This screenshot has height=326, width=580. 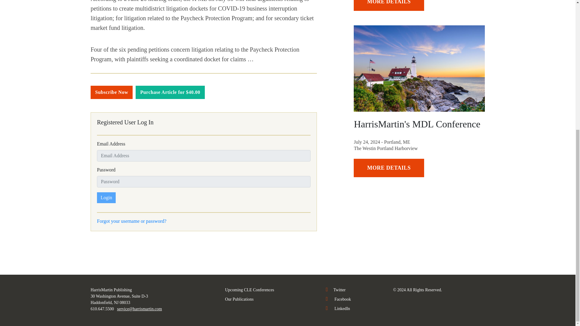 What do you see at coordinates (132, 221) in the screenshot?
I see `Forgot your username or password?` at bounding box center [132, 221].